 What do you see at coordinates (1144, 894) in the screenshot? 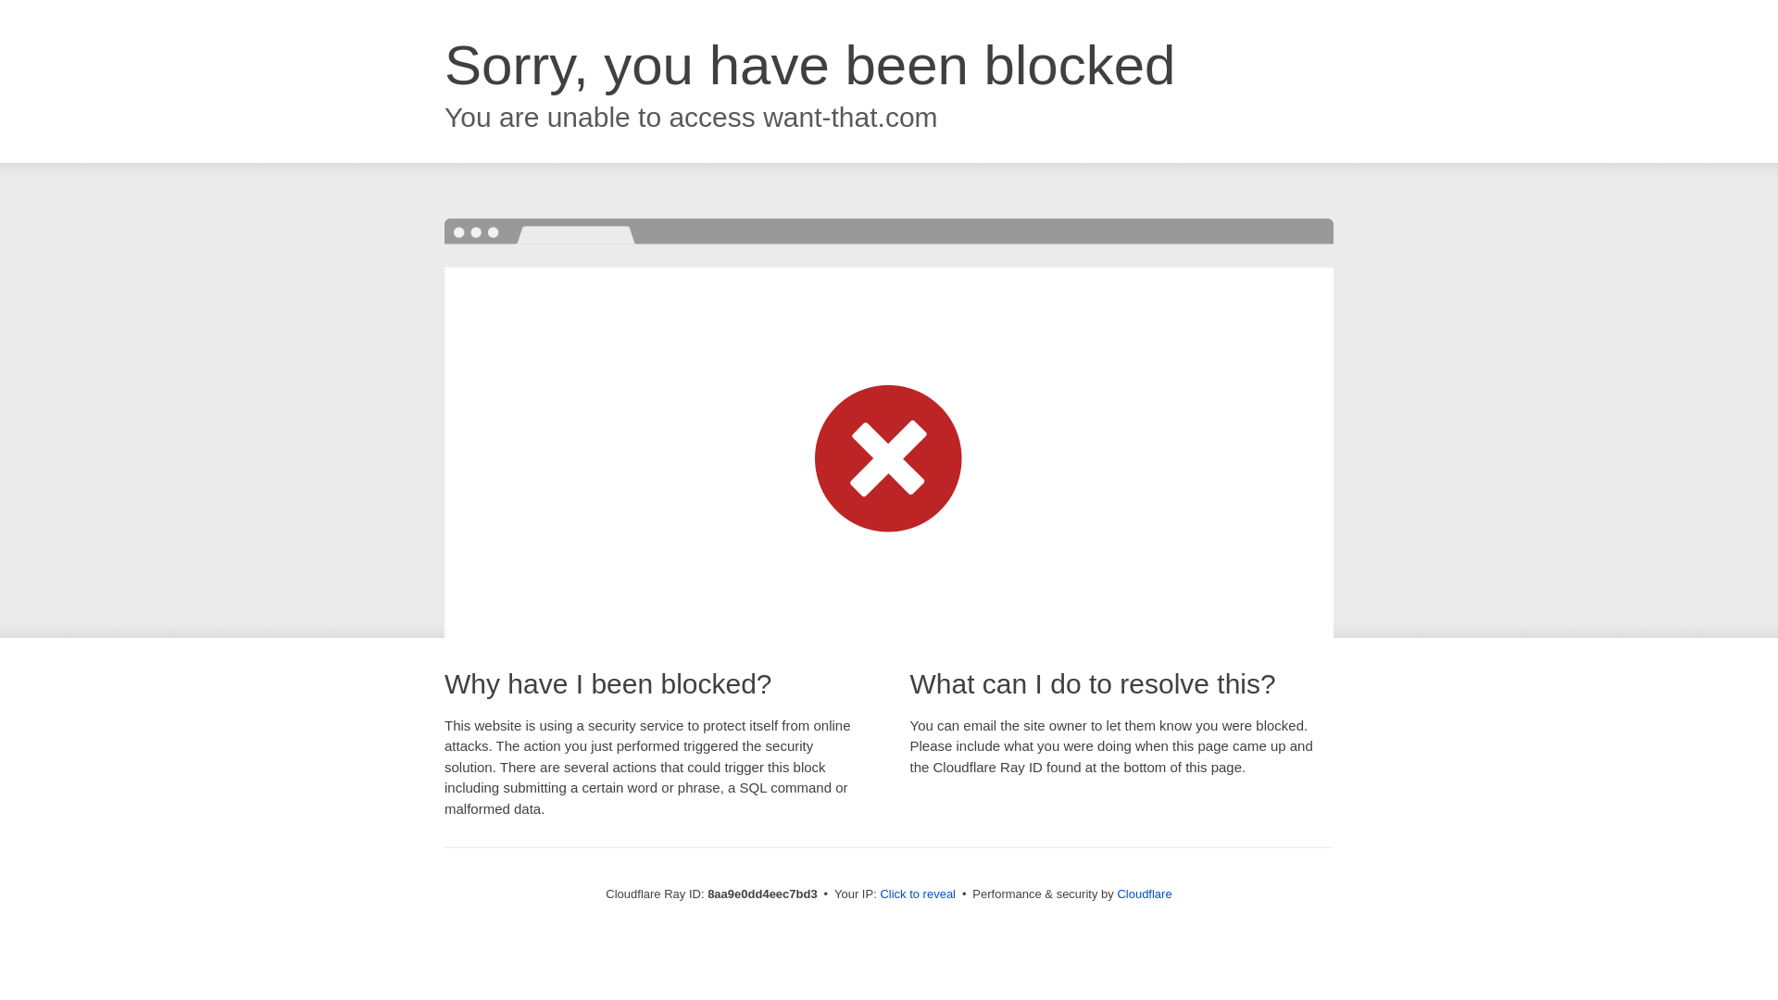
I see `Cloudflare` at bounding box center [1144, 894].